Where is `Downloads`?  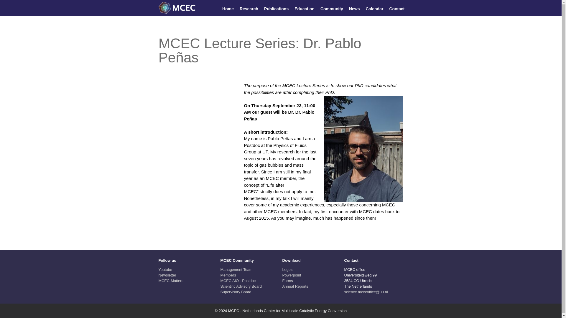
Downloads is located at coordinates (288, 270).